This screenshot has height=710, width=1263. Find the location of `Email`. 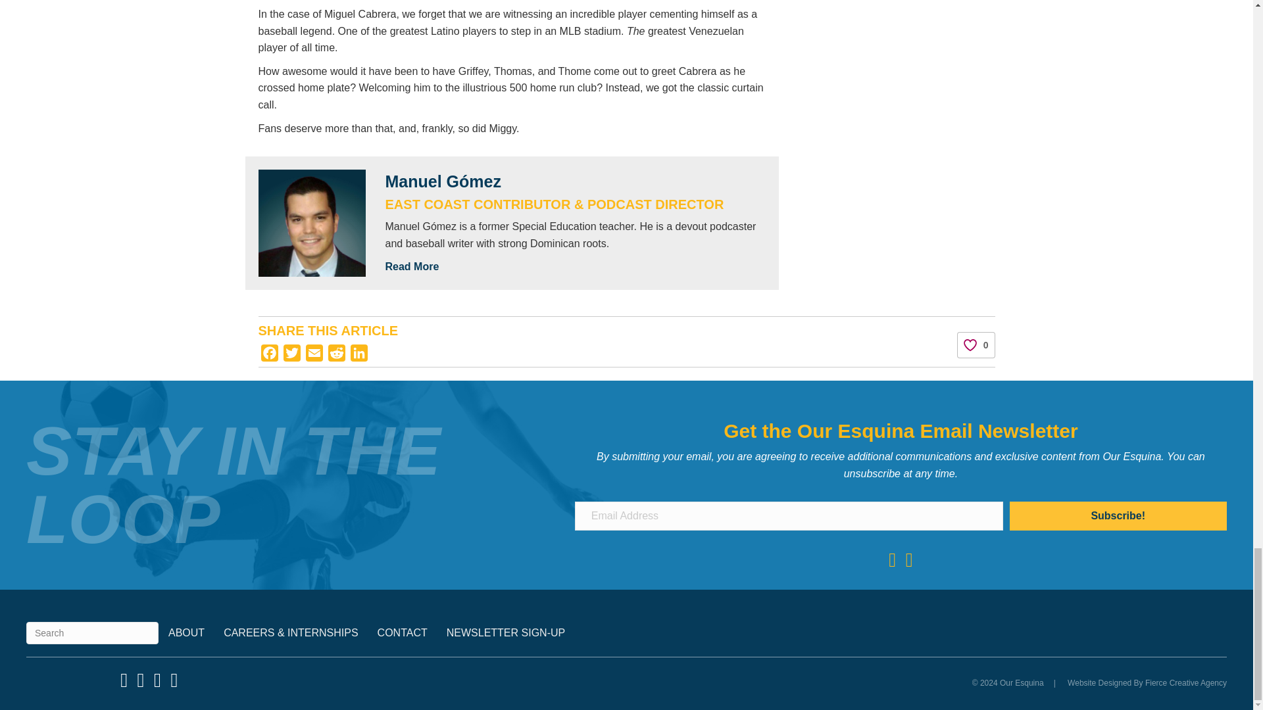

Email is located at coordinates (313, 355).